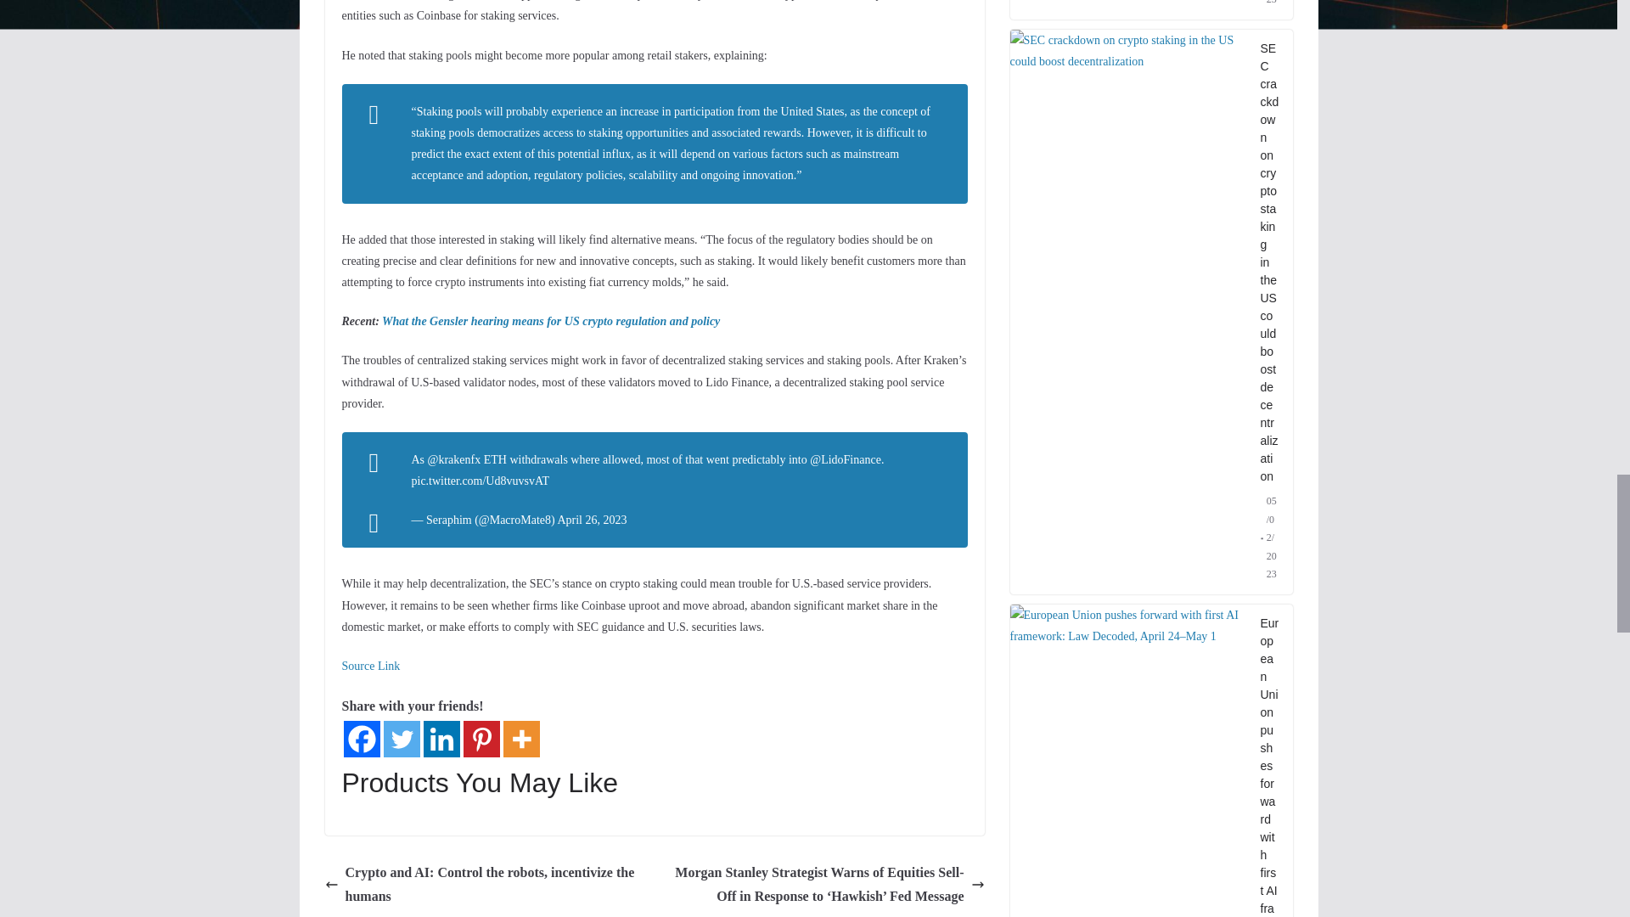  I want to click on Linkedin, so click(441, 739).